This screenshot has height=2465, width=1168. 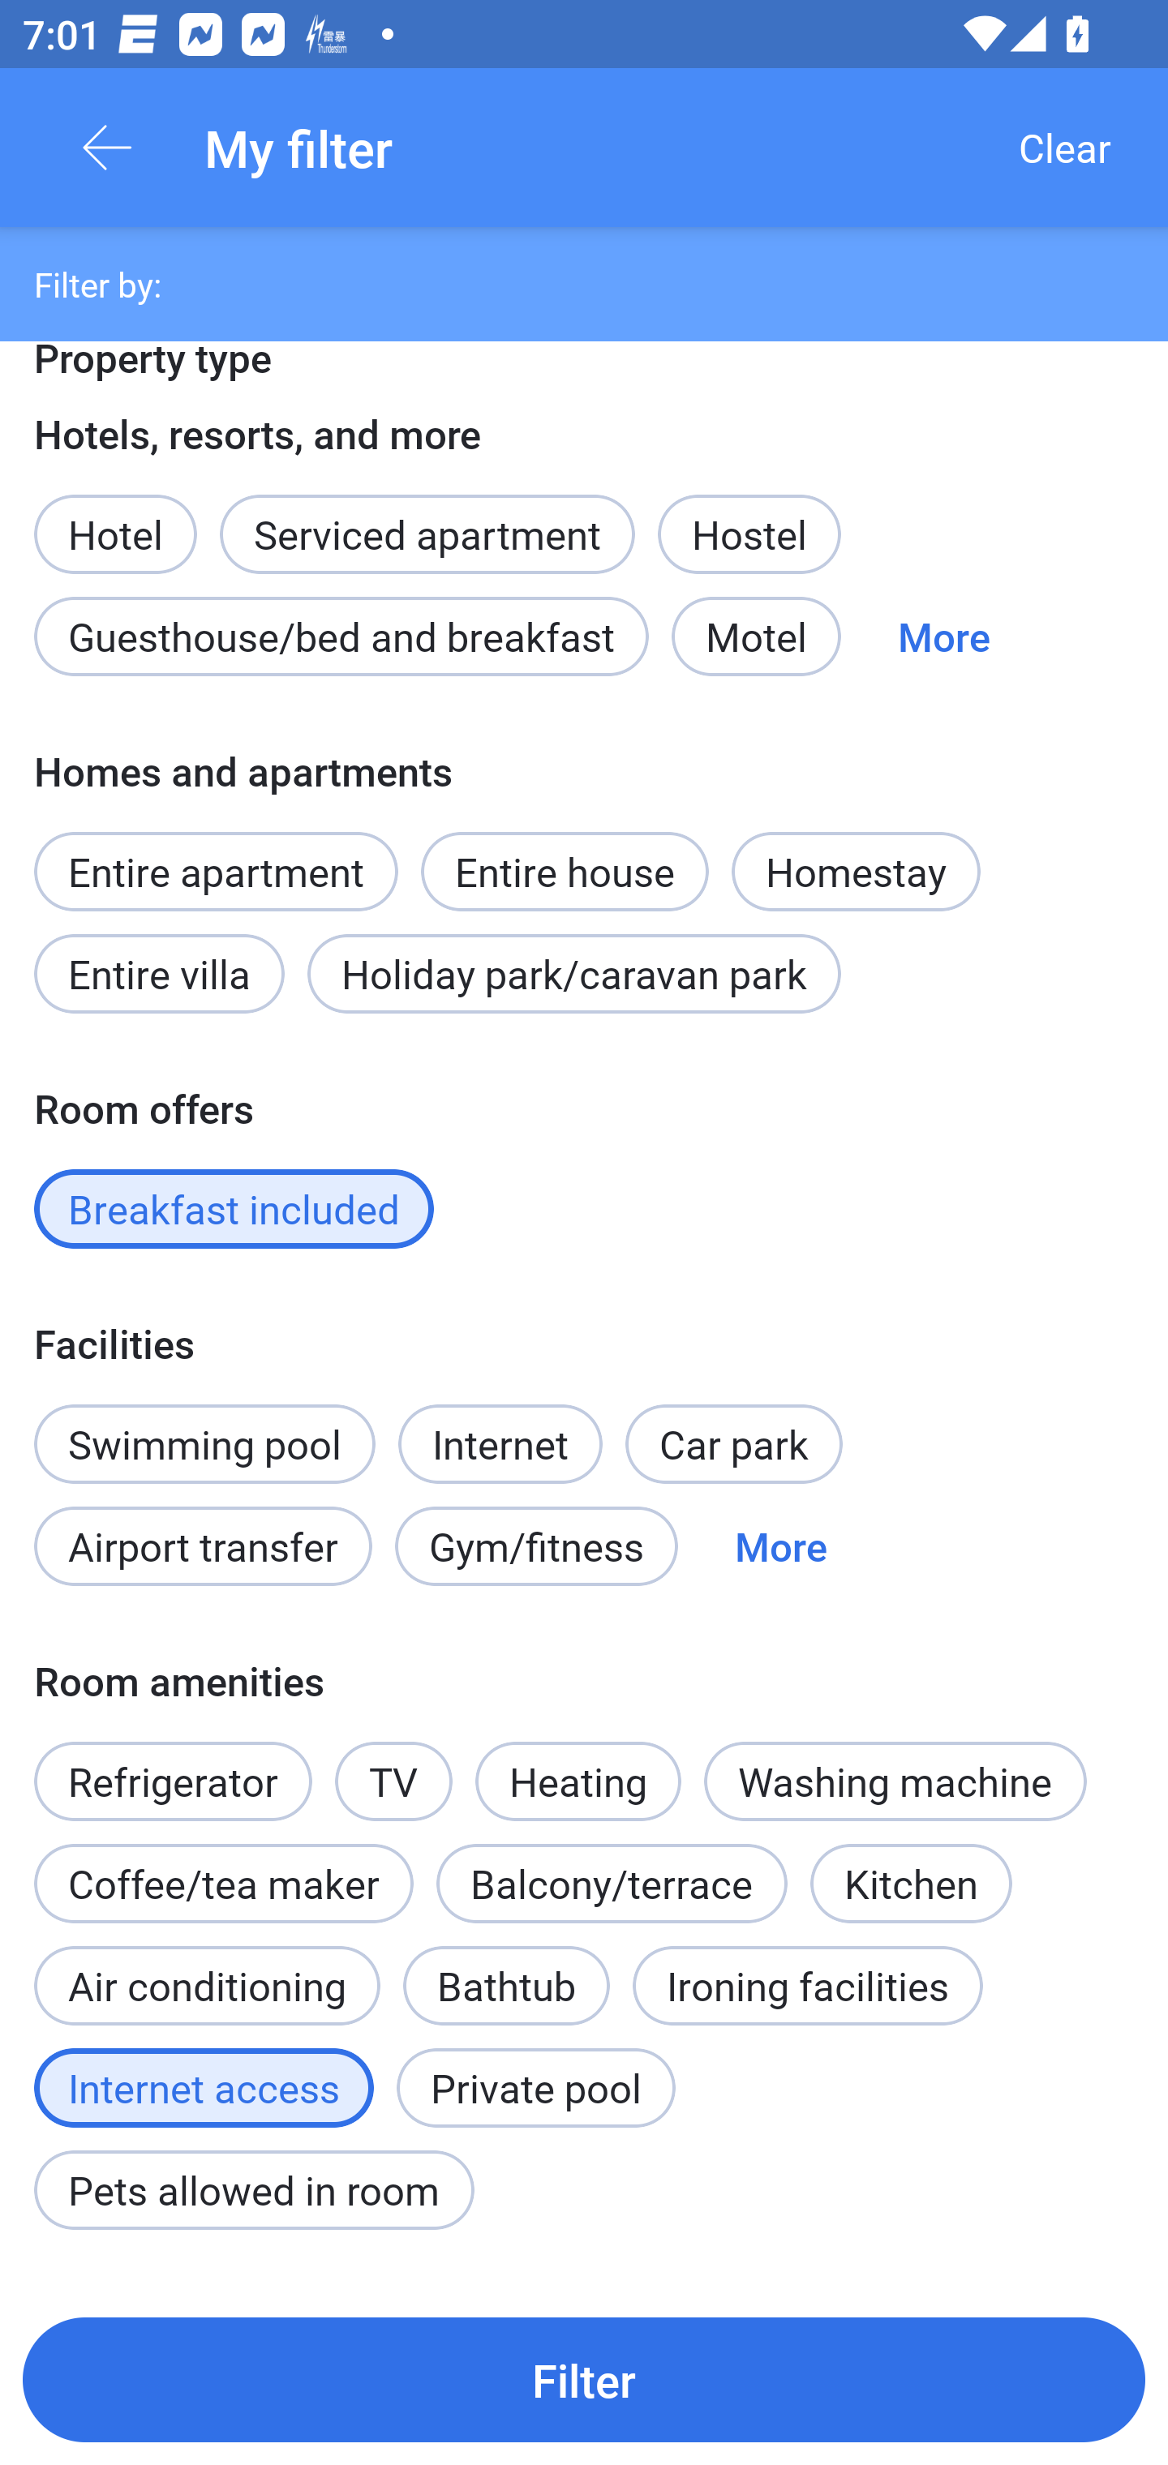 What do you see at coordinates (253, 2189) in the screenshot?
I see `Pets allowed in room` at bounding box center [253, 2189].